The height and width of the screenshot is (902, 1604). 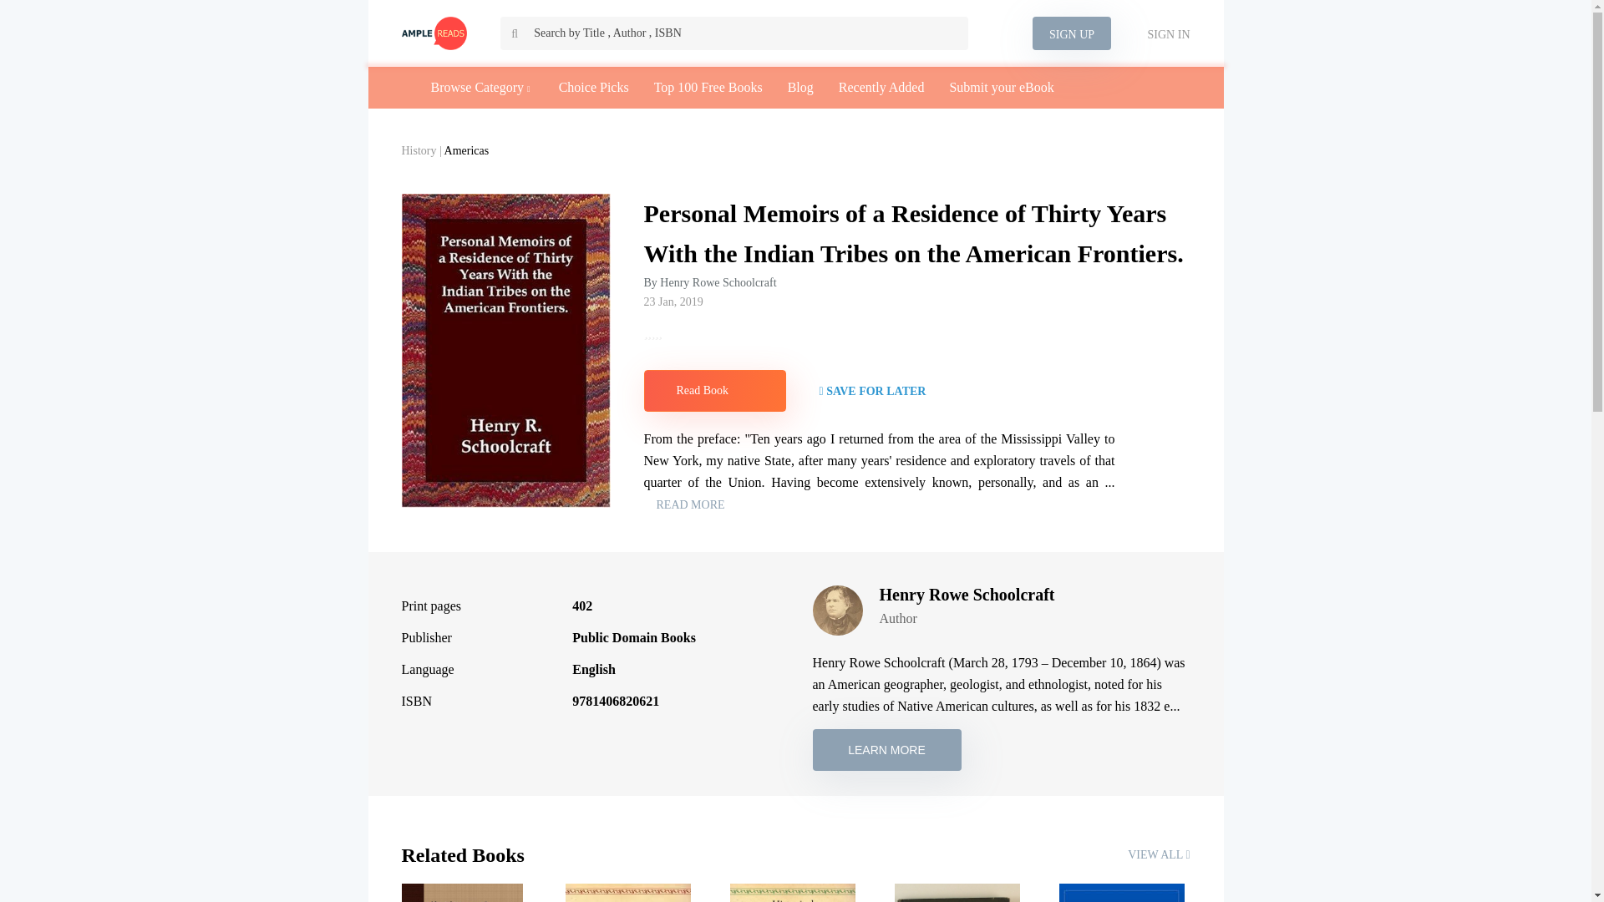 What do you see at coordinates (478, 87) in the screenshot?
I see `Browse Category` at bounding box center [478, 87].